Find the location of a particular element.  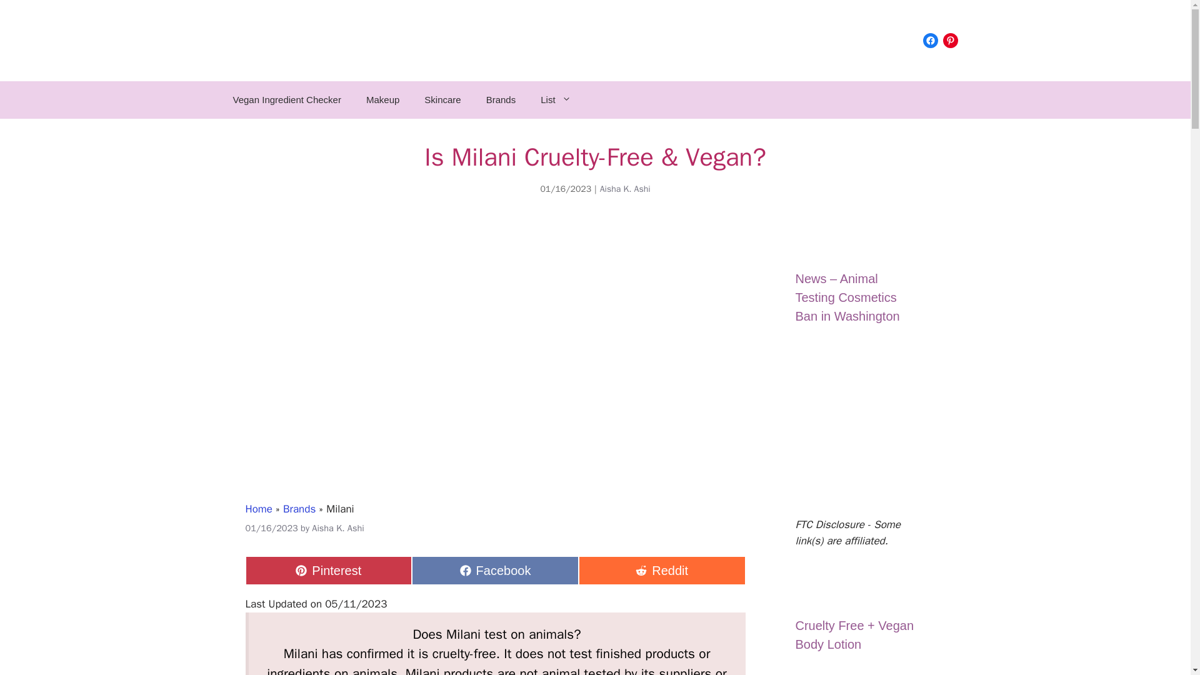

Home is located at coordinates (930, 40).